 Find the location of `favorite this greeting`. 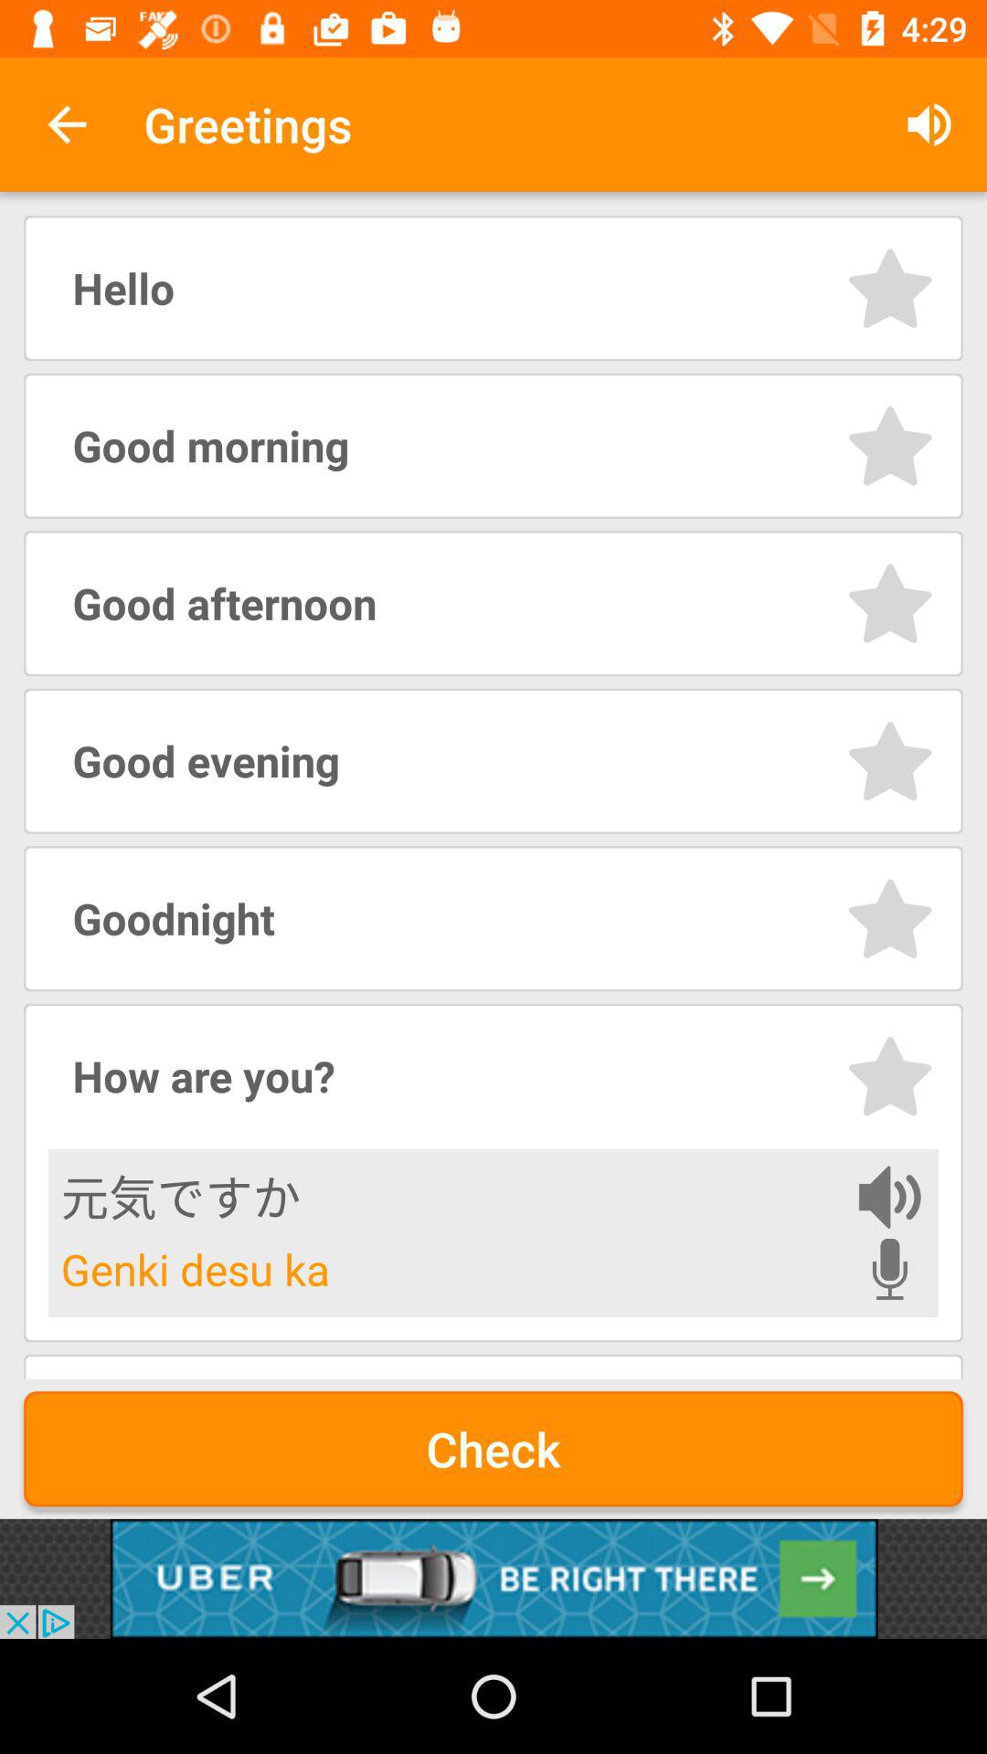

favorite this greeting is located at coordinates (890, 603).